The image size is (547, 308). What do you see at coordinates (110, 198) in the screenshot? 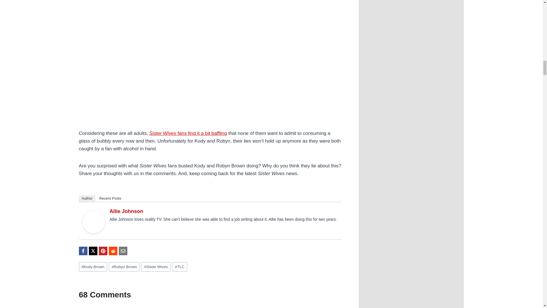
I see `Recent Posts` at bounding box center [110, 198].